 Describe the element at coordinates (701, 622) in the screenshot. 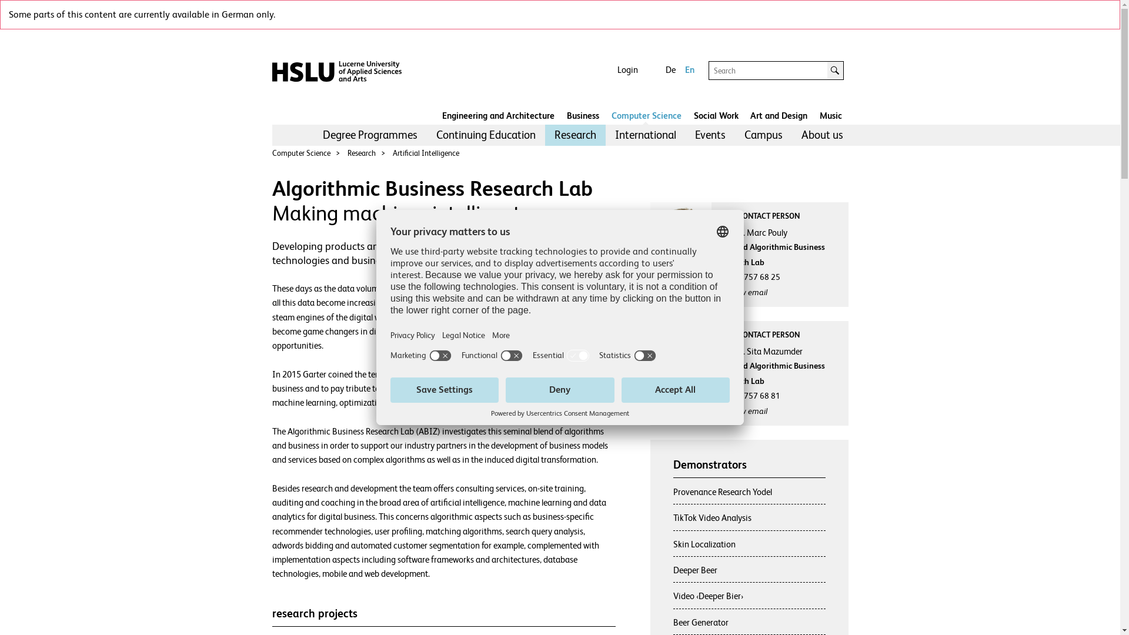

I see `Beer Generator` at that location.